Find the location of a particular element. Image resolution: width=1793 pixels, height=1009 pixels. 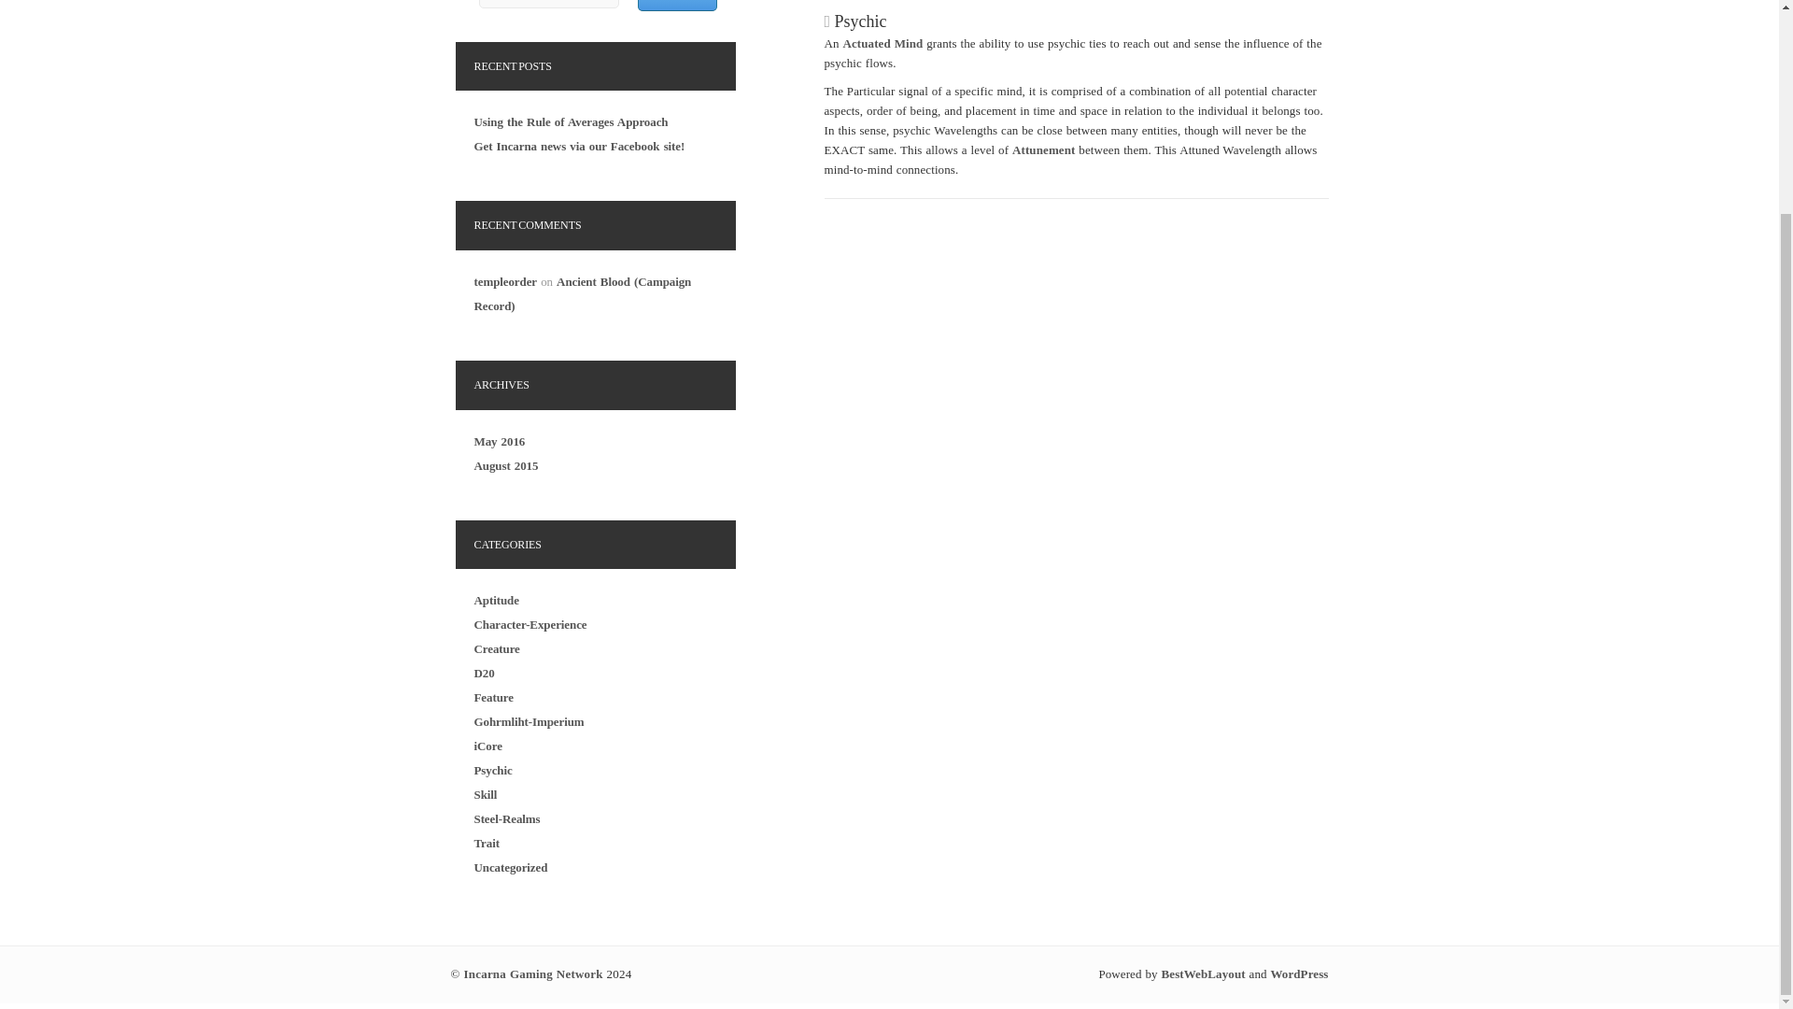

Trait is located at coordinates (487, 843).